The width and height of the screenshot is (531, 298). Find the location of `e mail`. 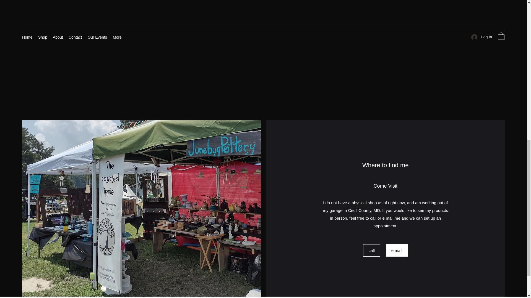

e mail is located at coordinates (397, 250).